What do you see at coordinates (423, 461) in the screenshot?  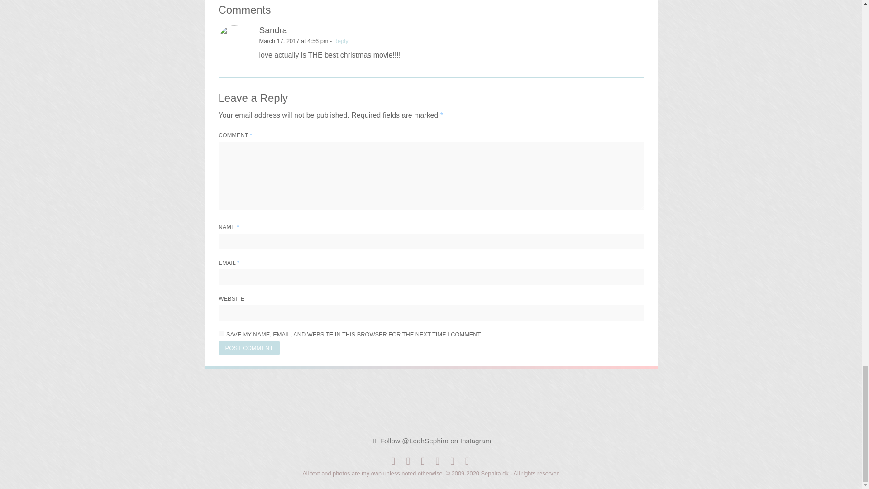 I see `Instagram` at bounding box center [423, 461].